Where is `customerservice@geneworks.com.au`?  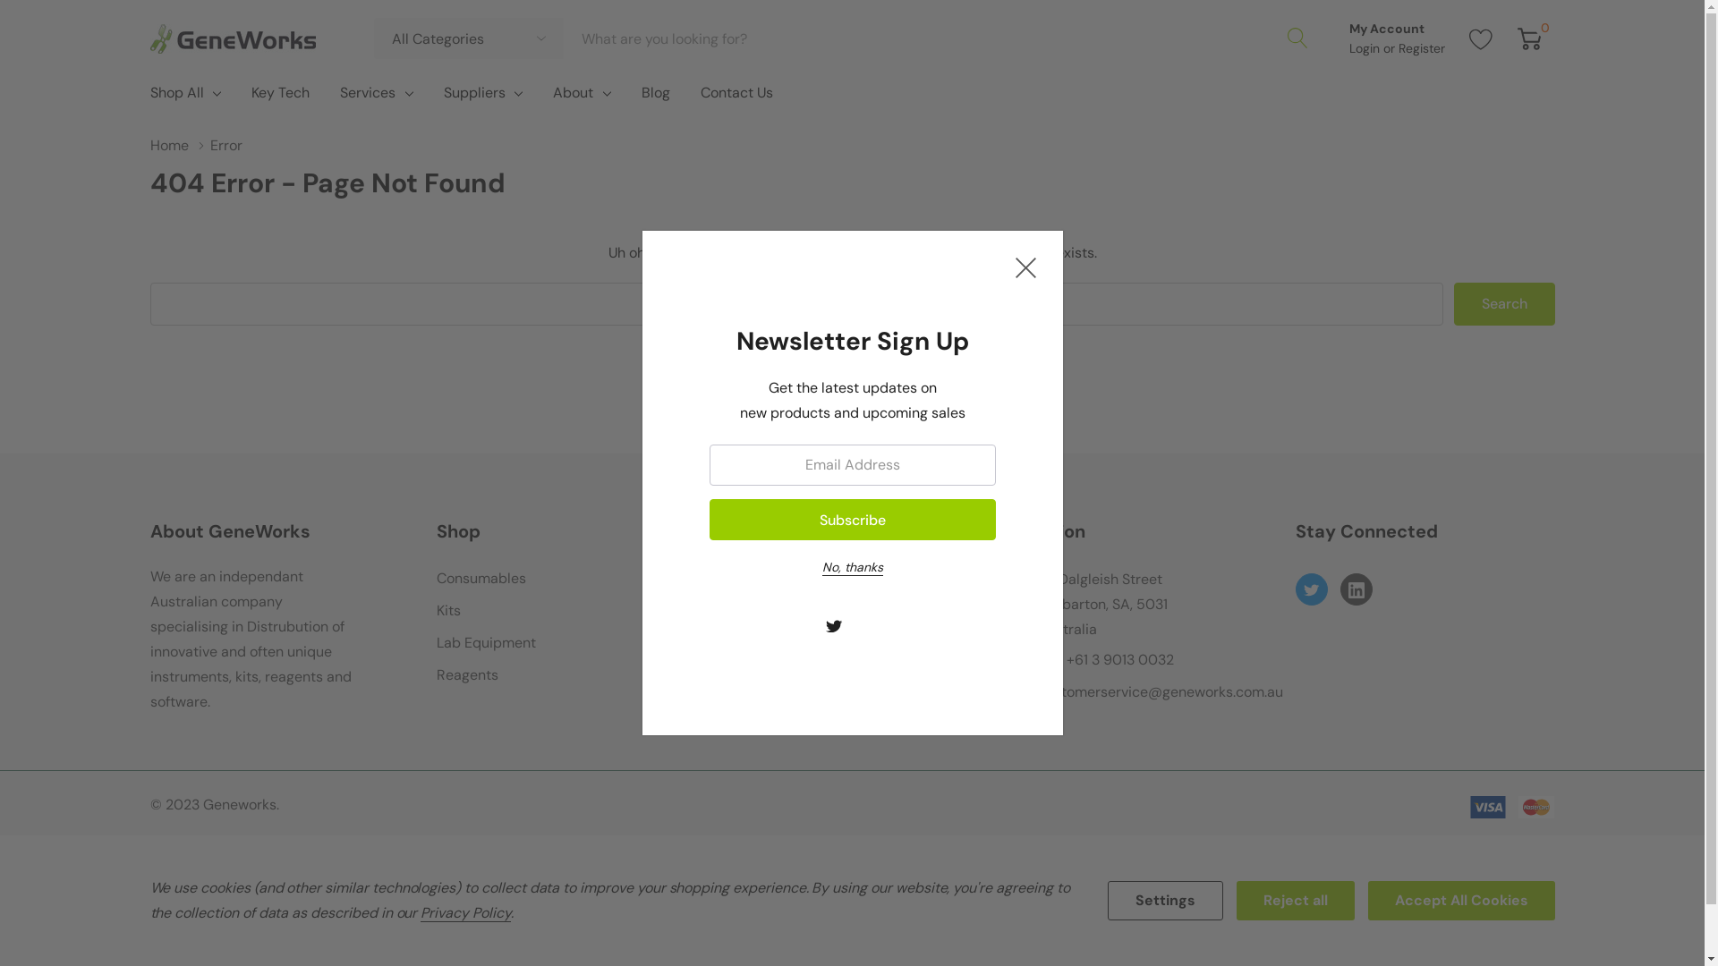
customerservice@geneworks.com.au is located at coordinates (1161, 692).